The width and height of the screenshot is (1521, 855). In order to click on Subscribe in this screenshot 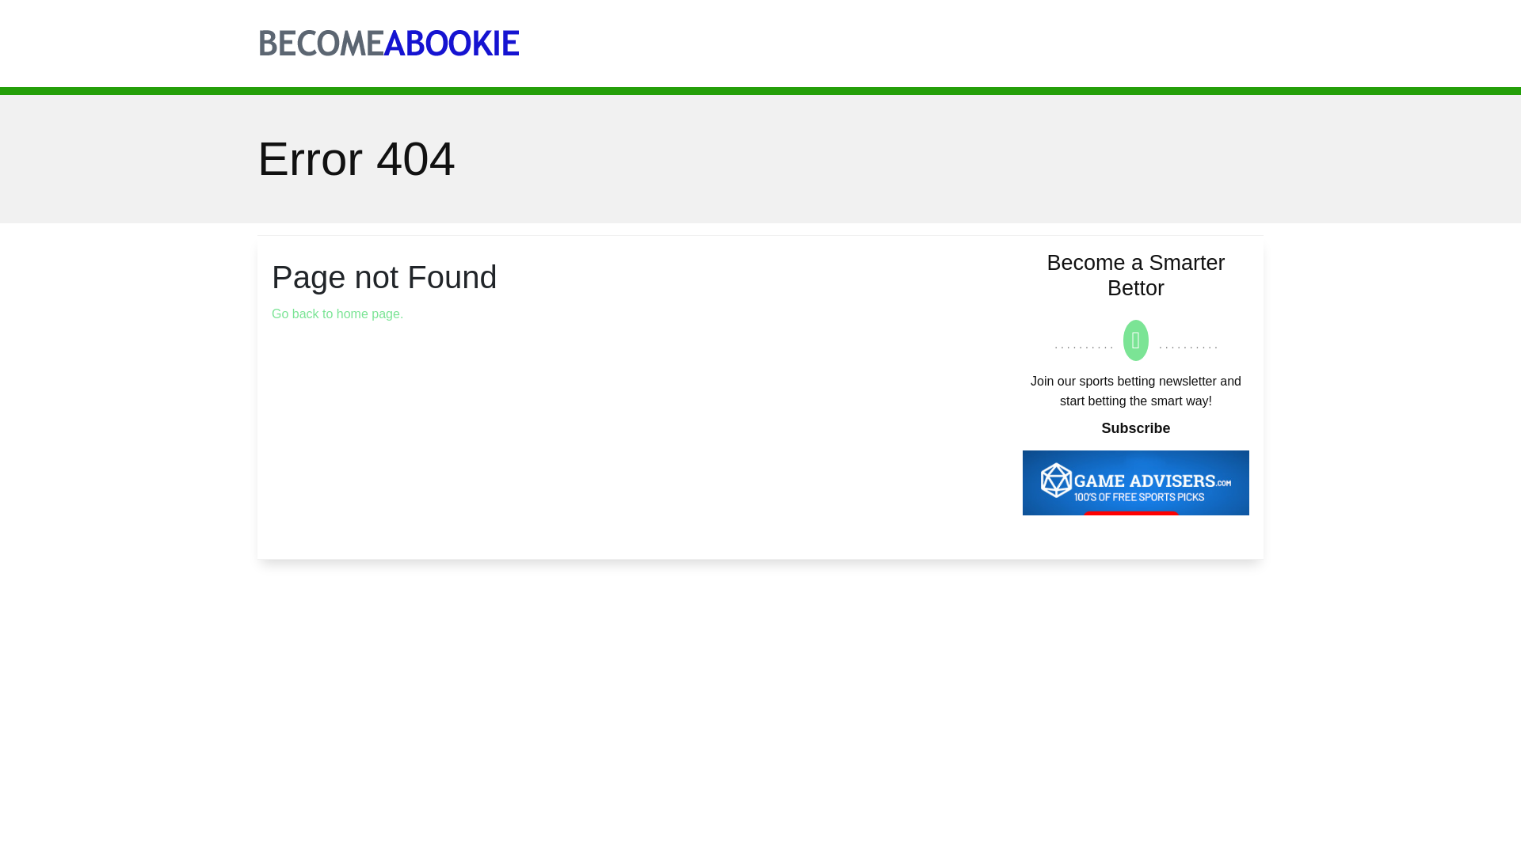, I will do `click(1135, 427)`.